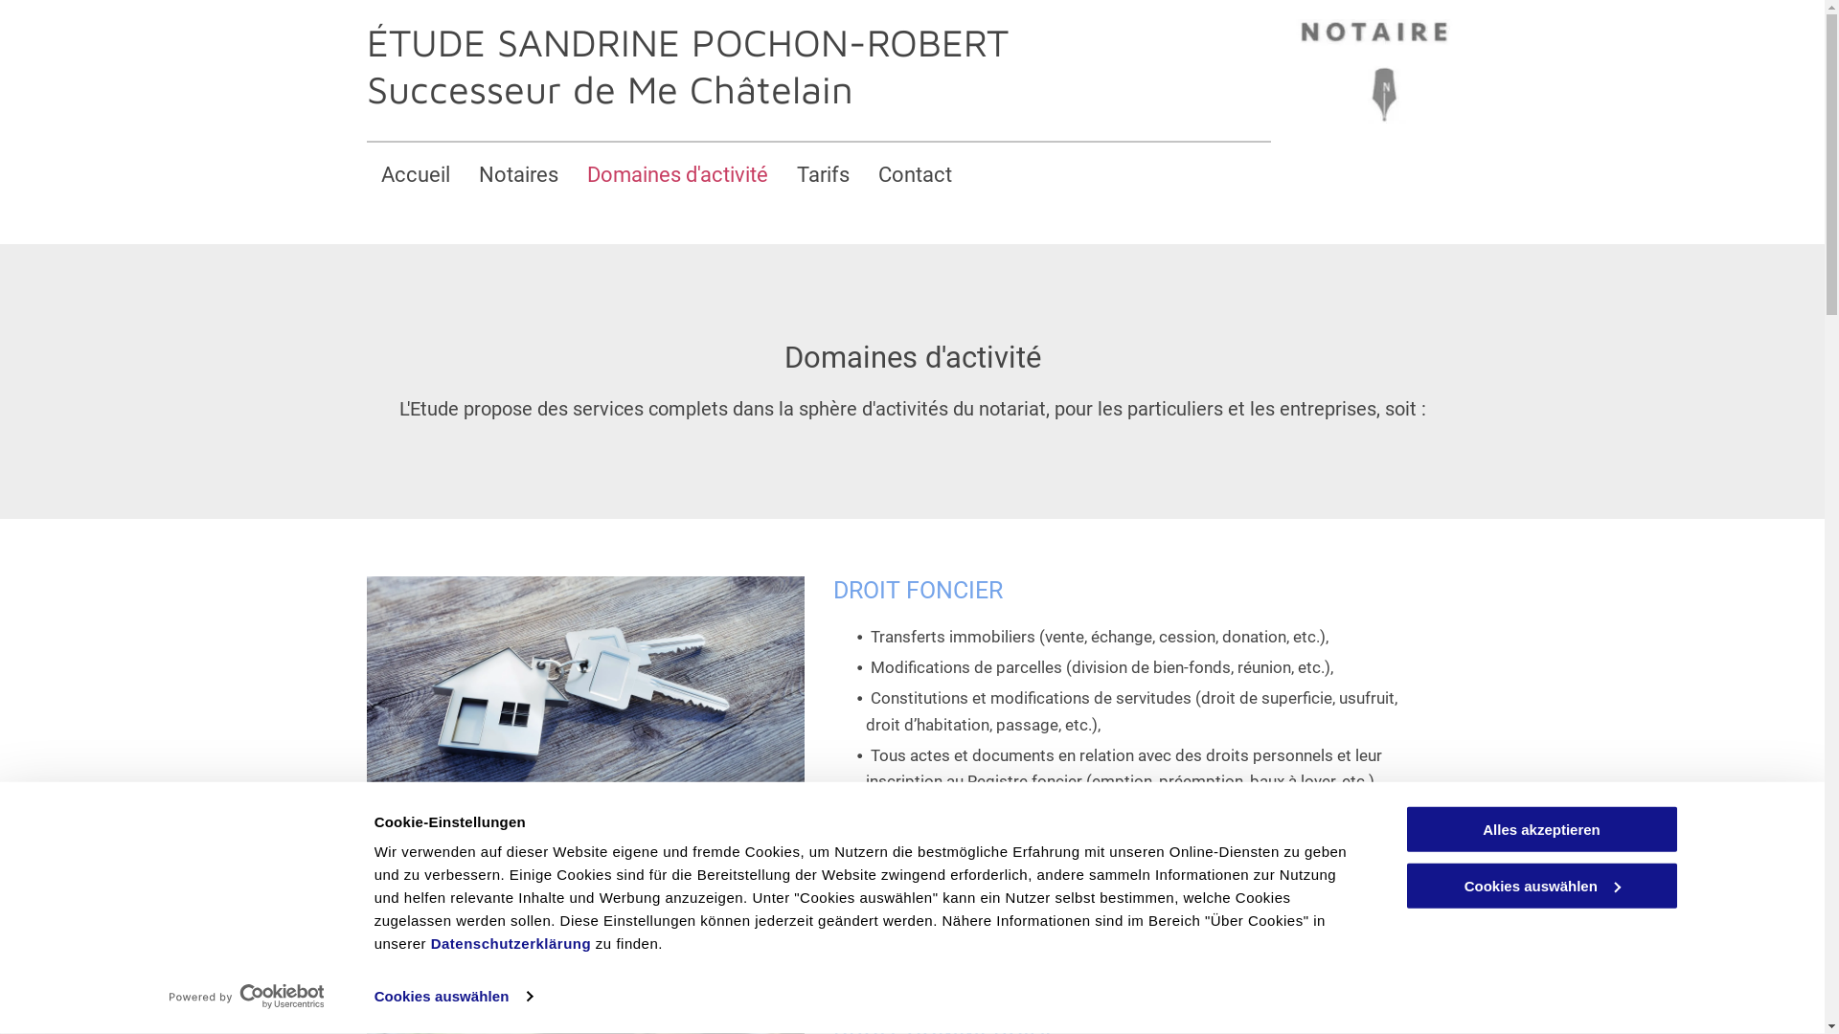  Describe the element at coordinates (415, 174) in the screenshot. I see `Accueil` at that location.